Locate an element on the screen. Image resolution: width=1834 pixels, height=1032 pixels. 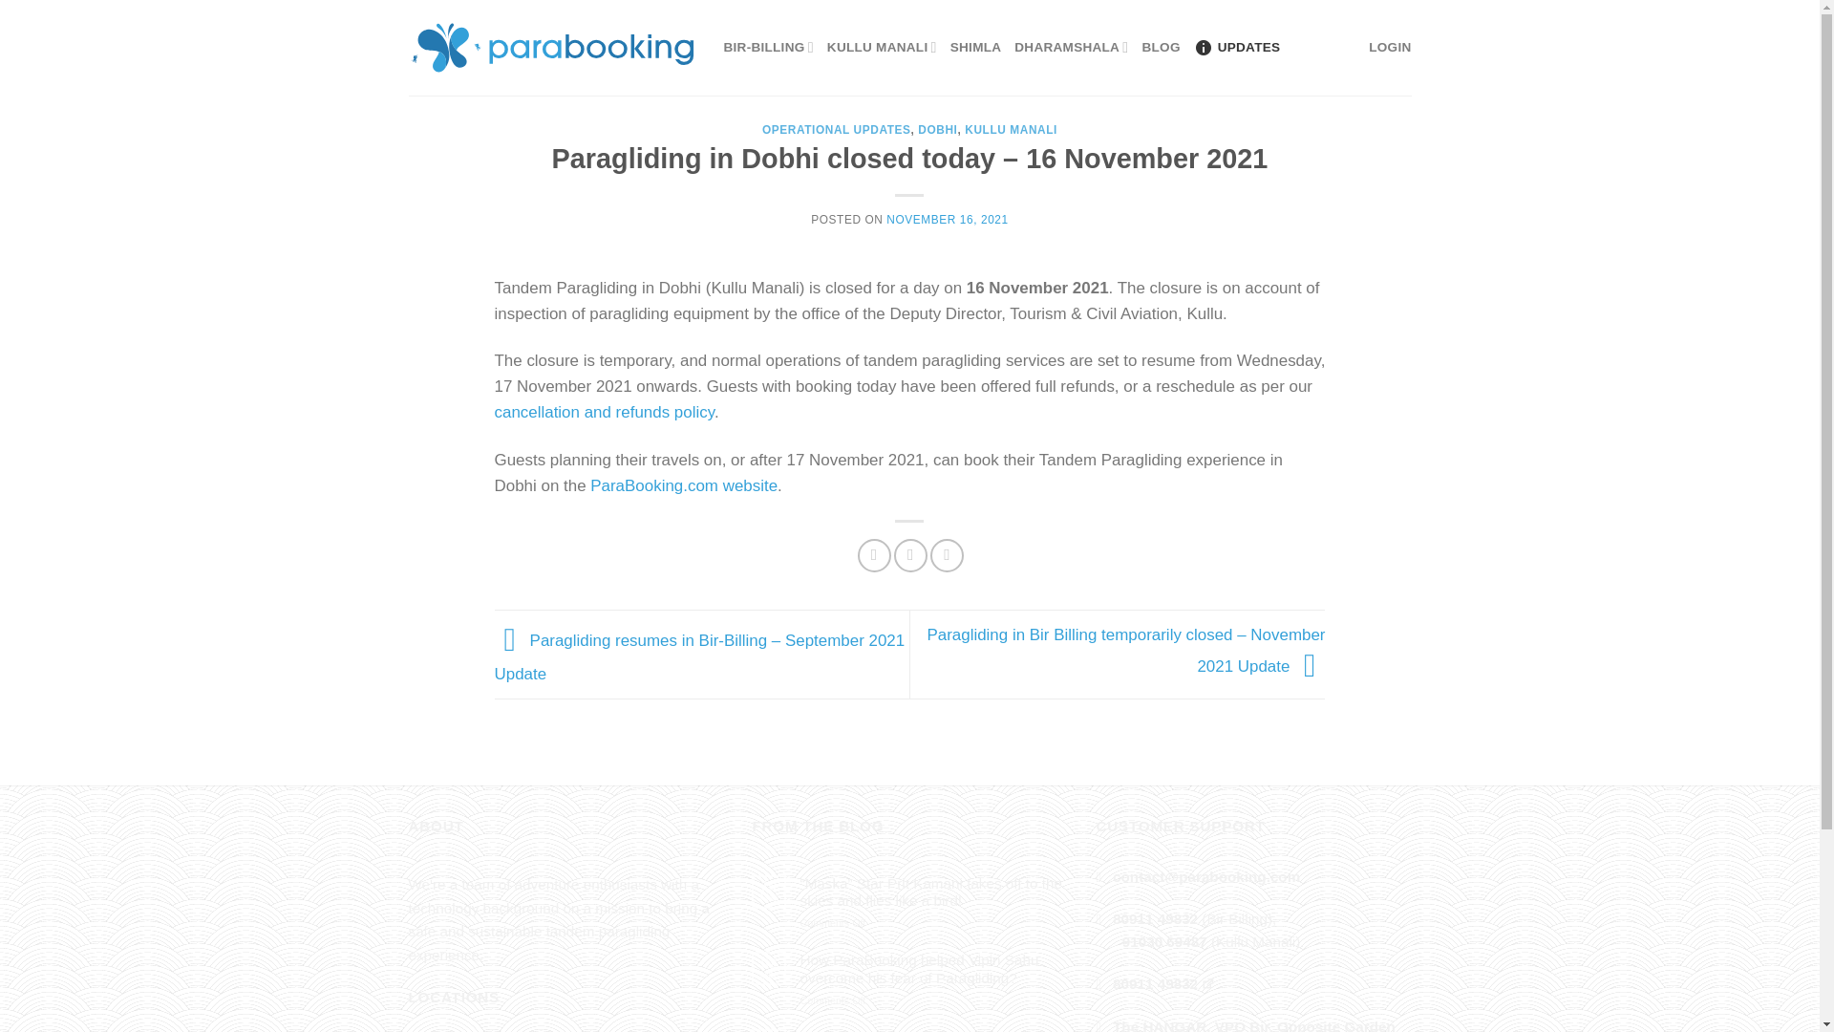
phone is located at coordinates (1164, 941).